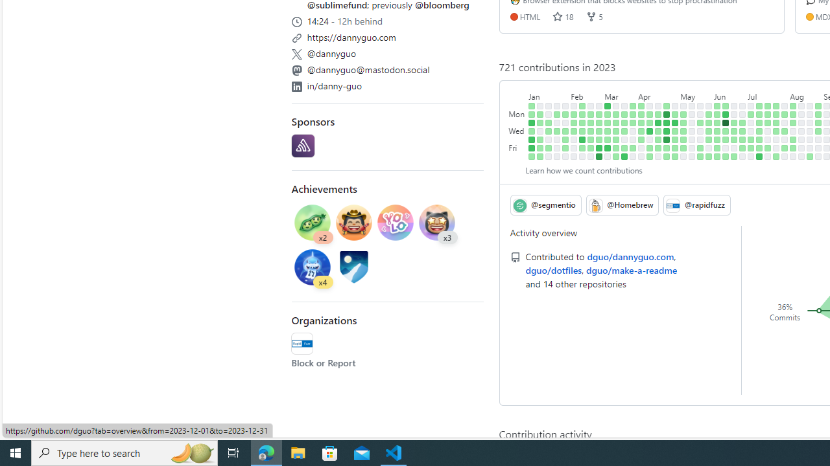  What do you see at coordinates (549, 148) in the screenshot?
I see `1 contribution on January 20th.` at bounding box center [549, 148].